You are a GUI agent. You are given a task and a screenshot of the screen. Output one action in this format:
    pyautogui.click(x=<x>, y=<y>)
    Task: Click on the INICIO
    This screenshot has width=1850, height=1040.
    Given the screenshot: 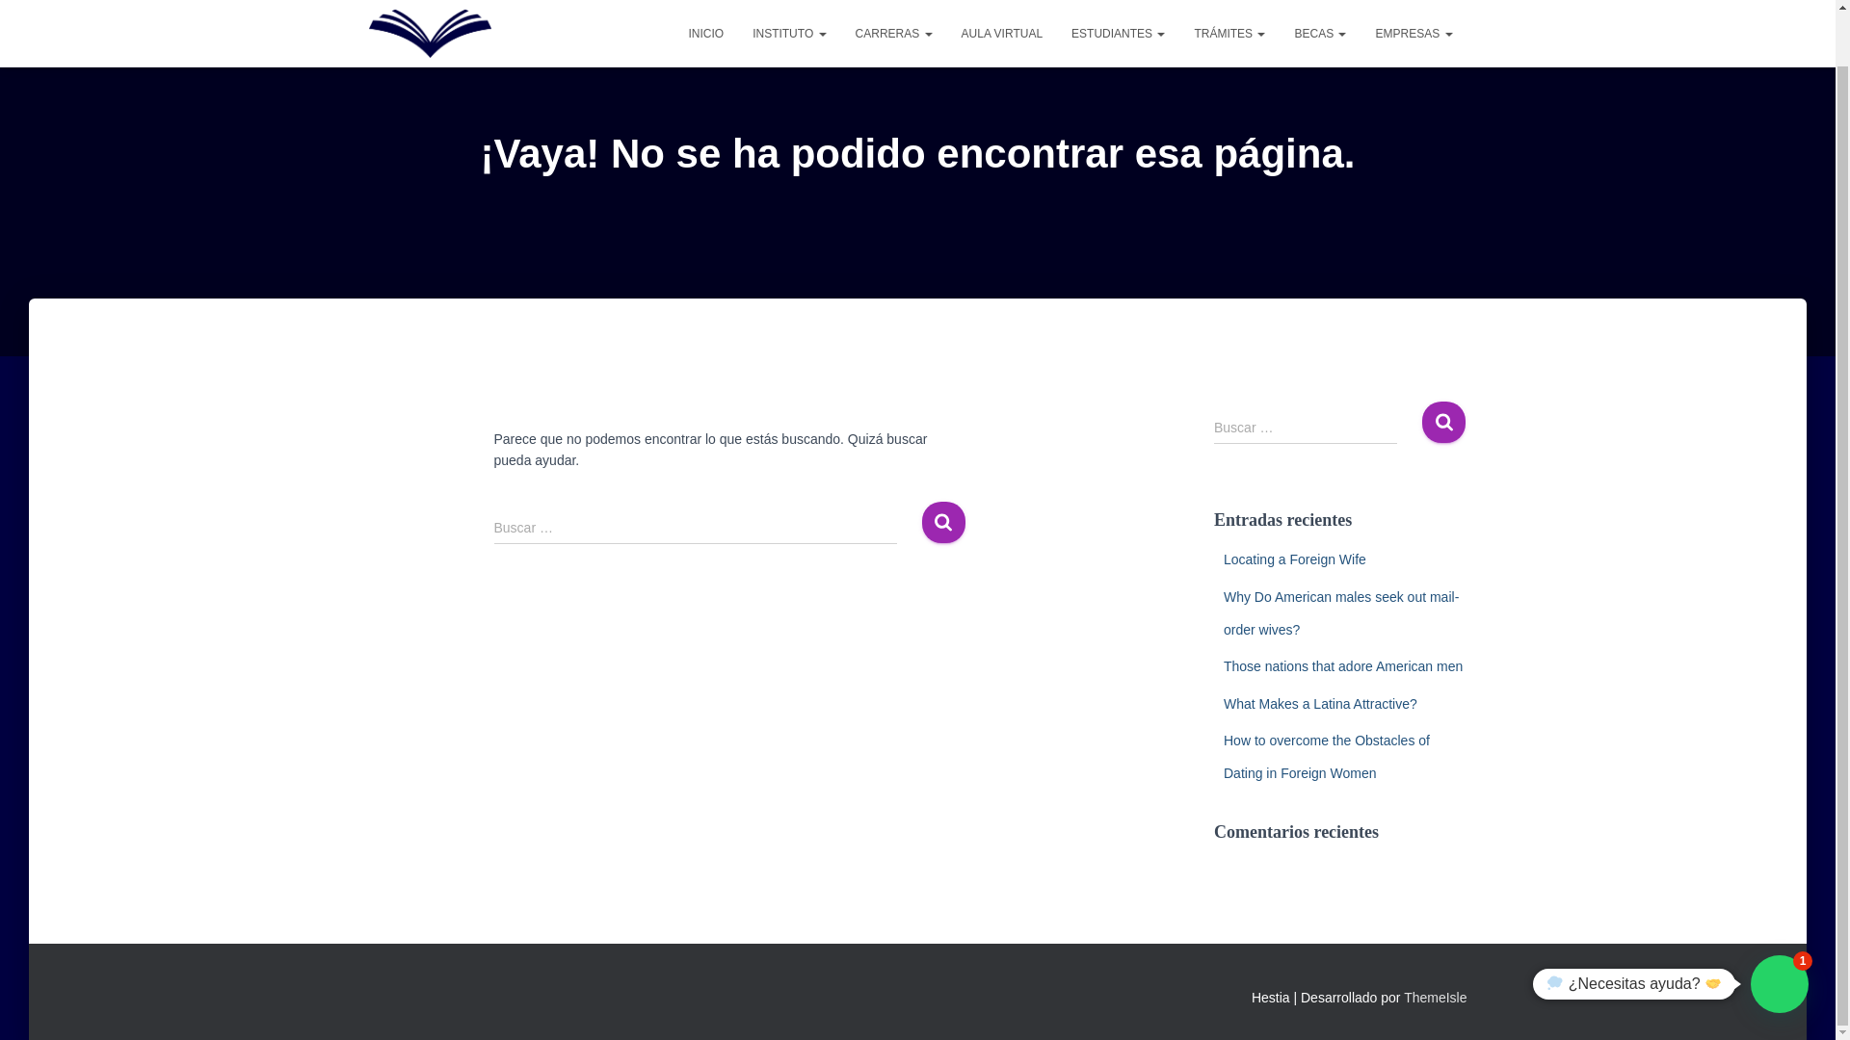 What is the action you would take?
    pyautogui.click(x=705, y=0)
    